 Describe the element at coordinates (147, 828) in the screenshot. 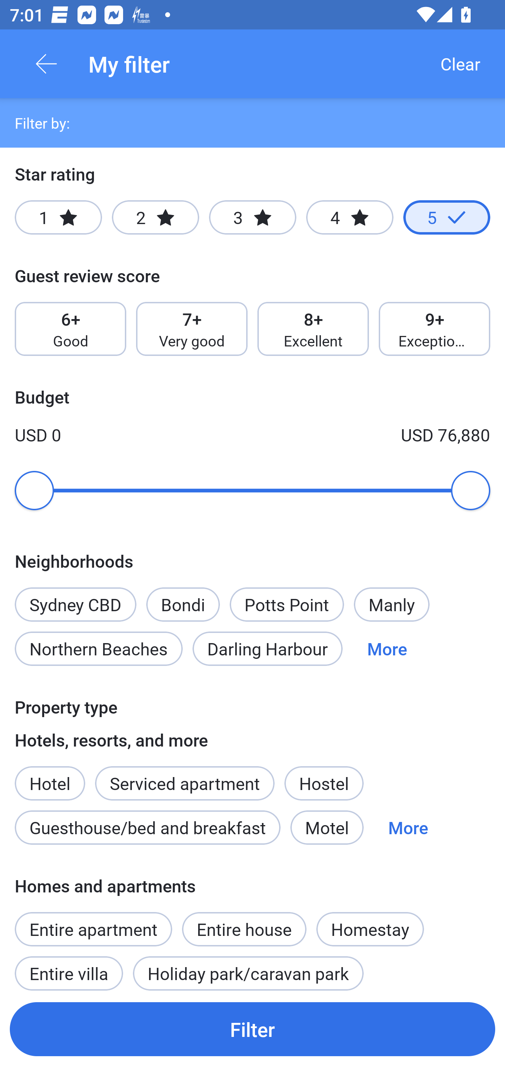

I see `Guesthouse/bed and breakfast` at that location.